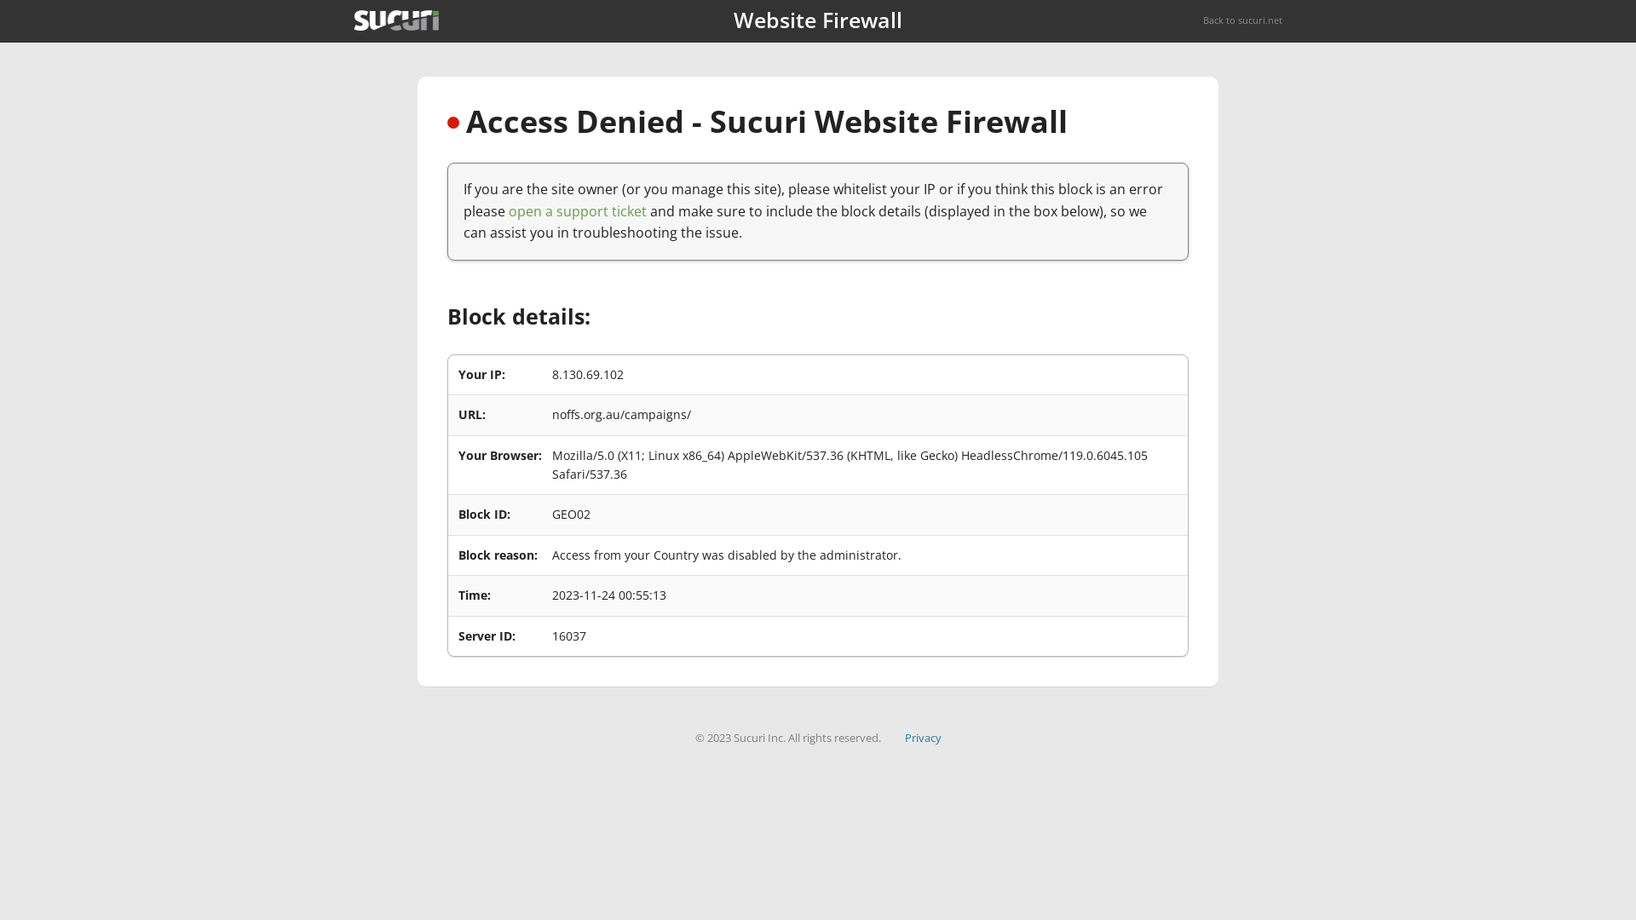  I want to click on Back to sucuri.net, so click(1242, 20).